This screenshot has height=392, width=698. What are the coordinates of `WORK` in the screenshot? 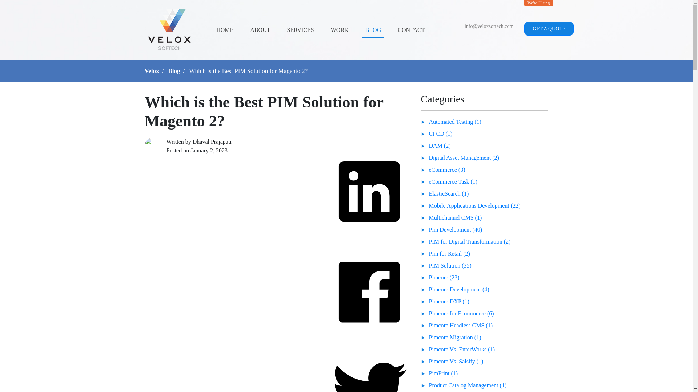 It's located at (340, 30).